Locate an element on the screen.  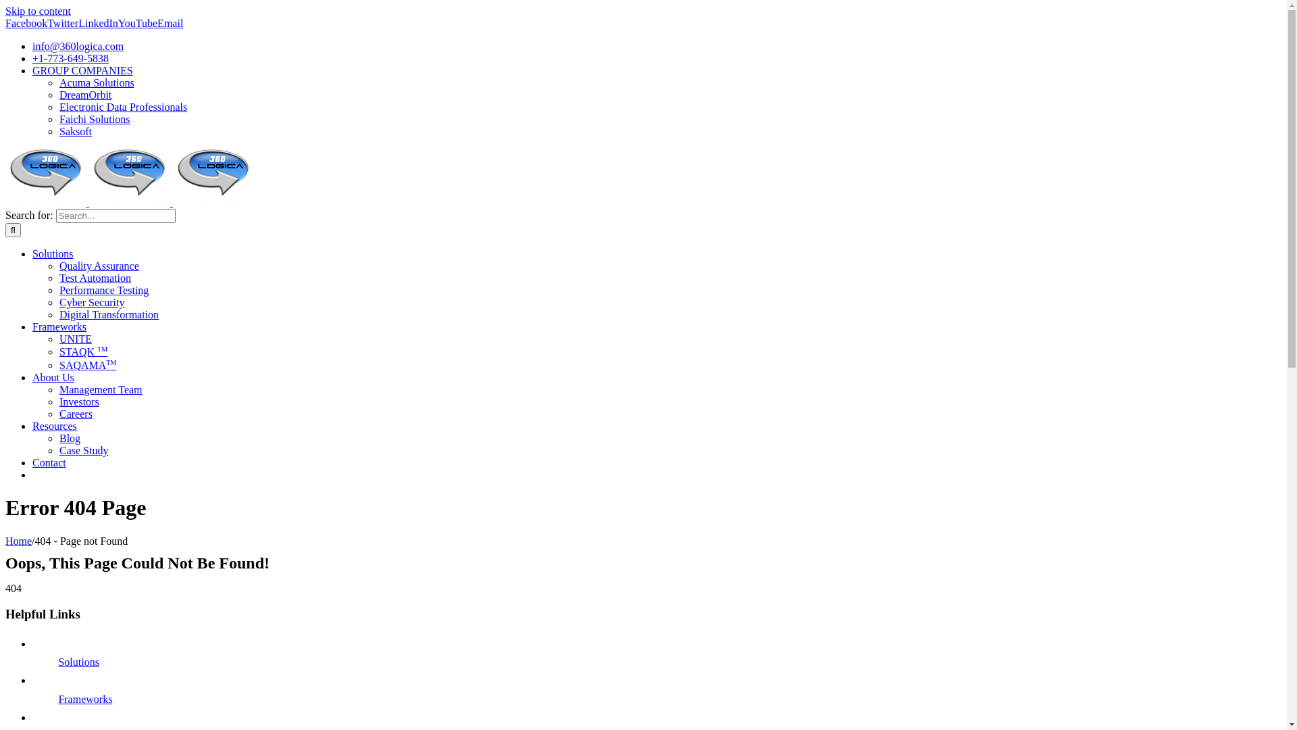
Saksoft is located at coordinates (76, 131).